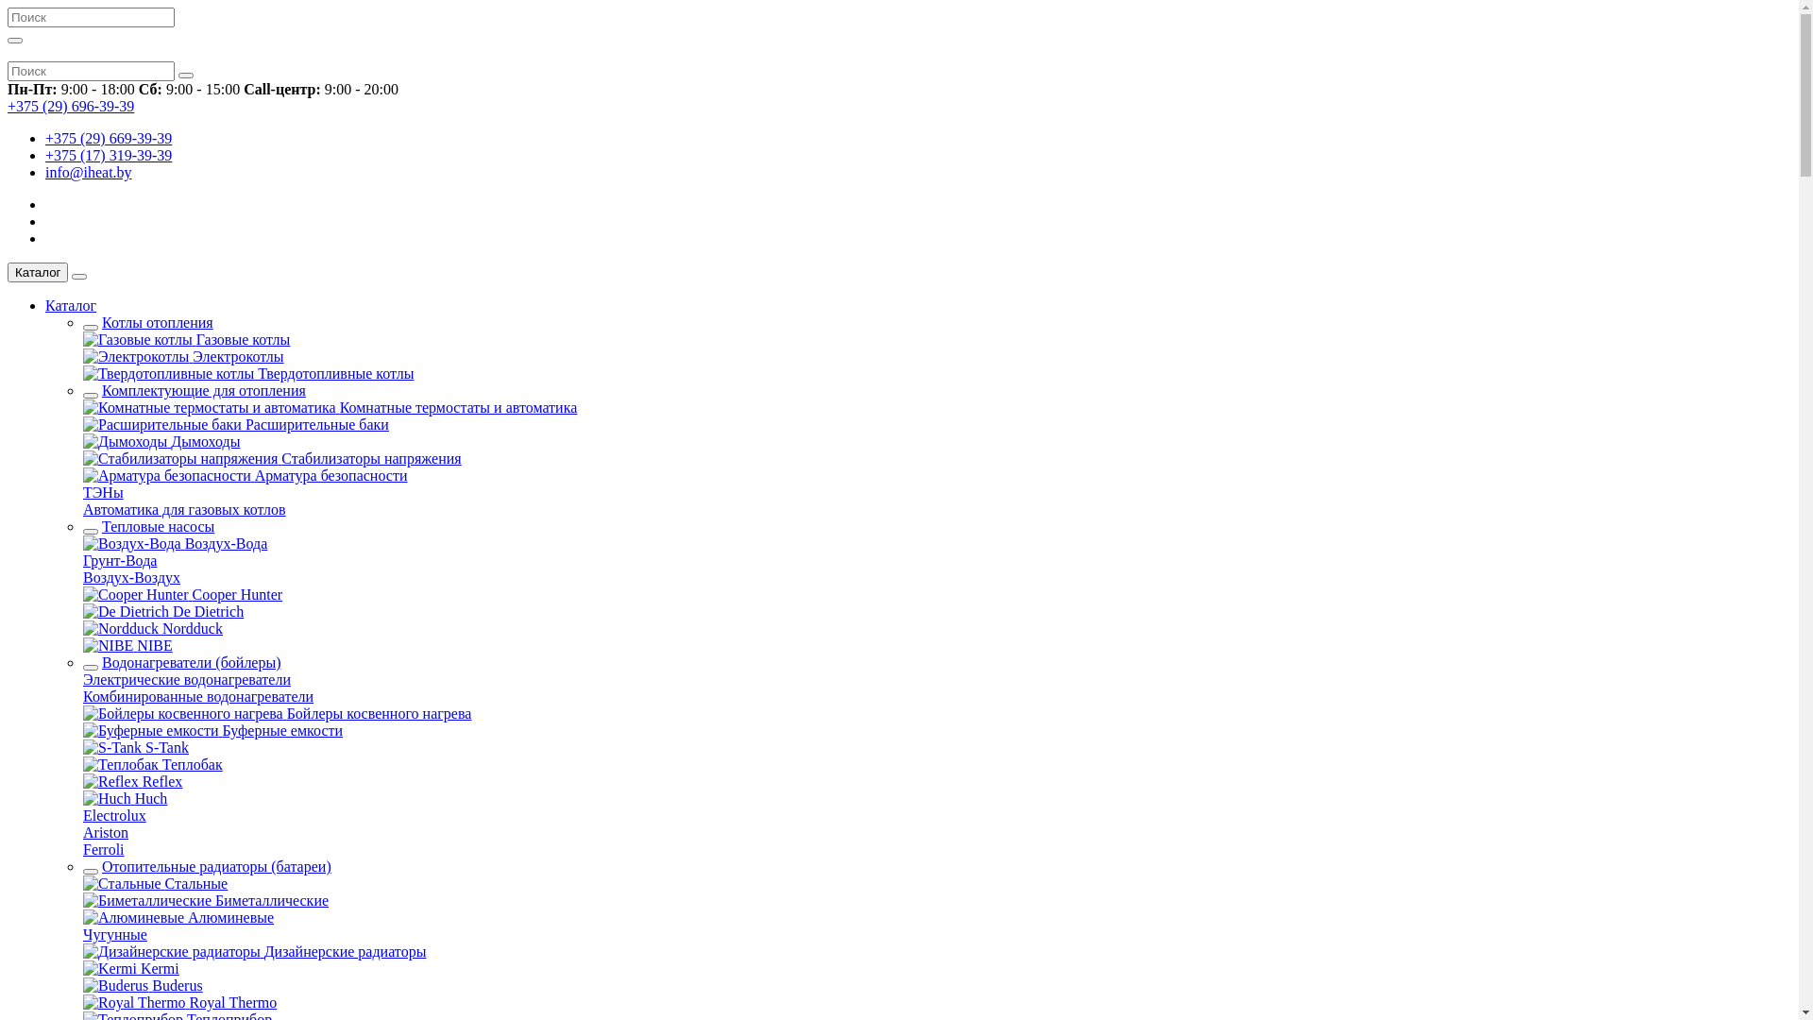  Describe the element at coordinates (153, 629) in the screenshot. I see `Nordduck` at that location.